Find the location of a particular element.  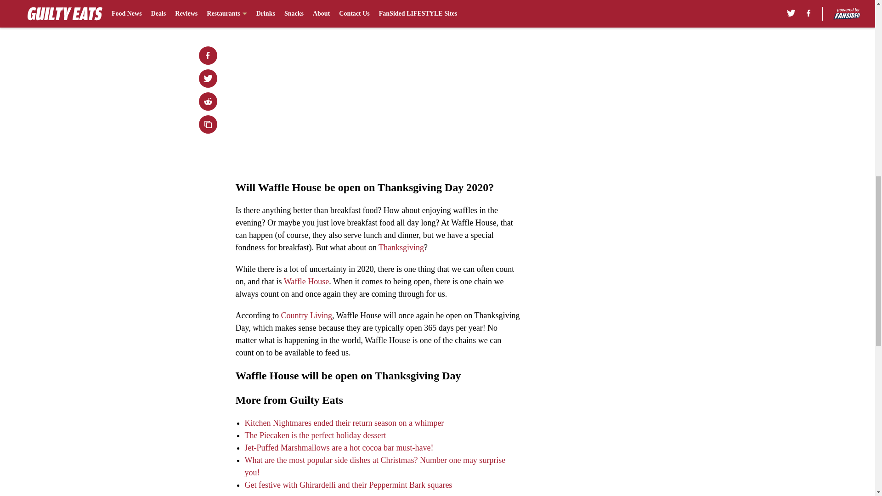

Waffle House is located at coordinates (306, 281).